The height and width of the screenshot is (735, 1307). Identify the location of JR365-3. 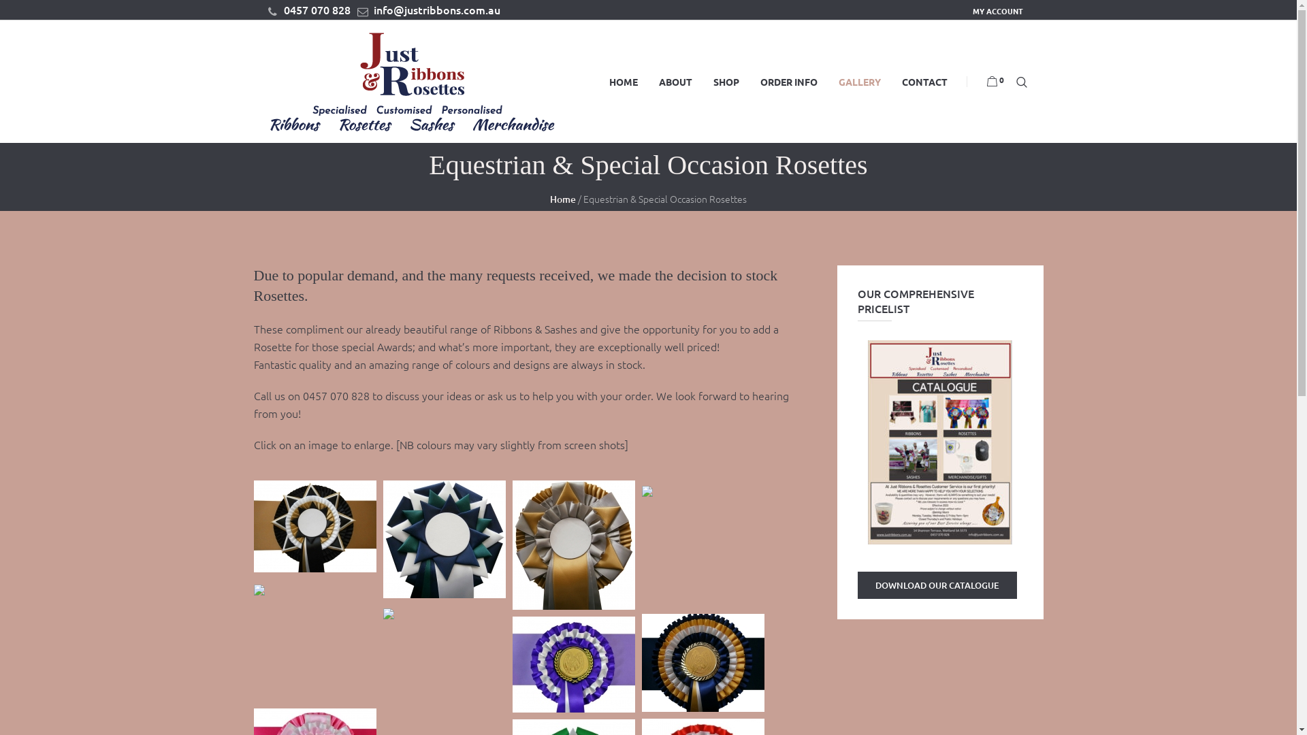
(573, 664).